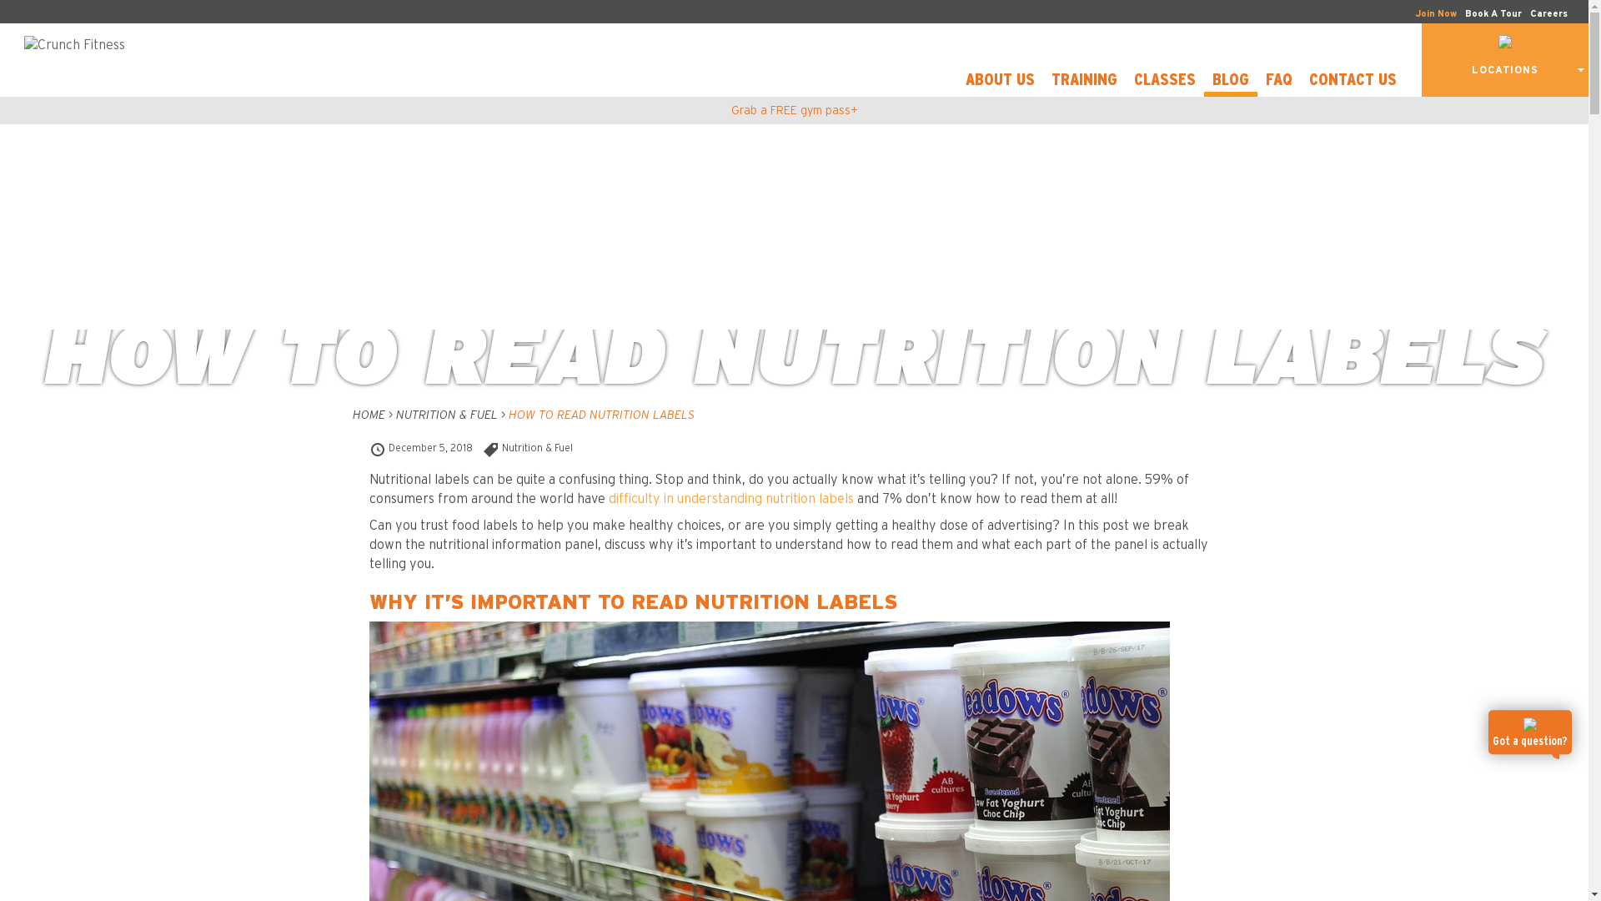 The height and width of the screenshot is (901, 1601). What do you see at coordinates (731, 499) in the screenshot?
I see `difficulty in understanding nutrition labels` at bounding box center [731, 499].